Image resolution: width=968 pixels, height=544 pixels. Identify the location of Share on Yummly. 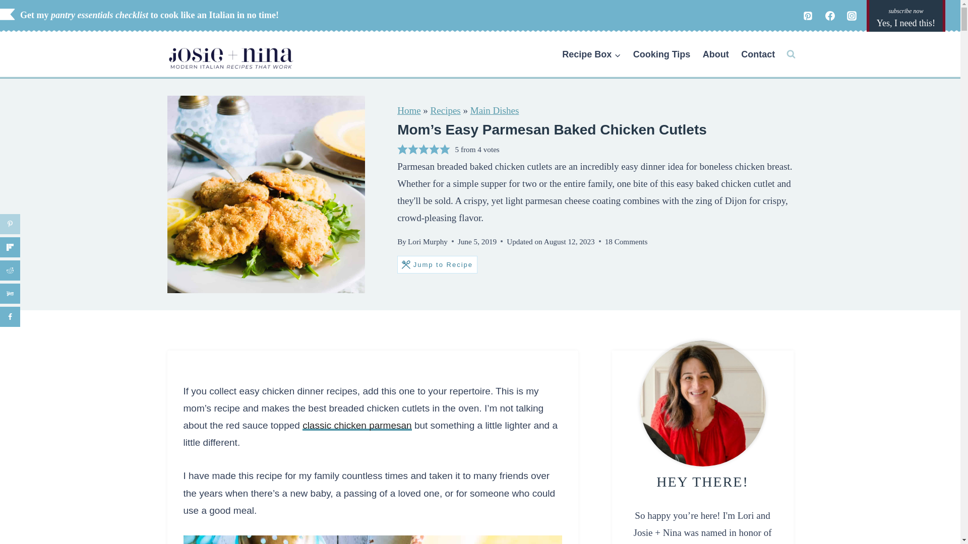
(10, 293).